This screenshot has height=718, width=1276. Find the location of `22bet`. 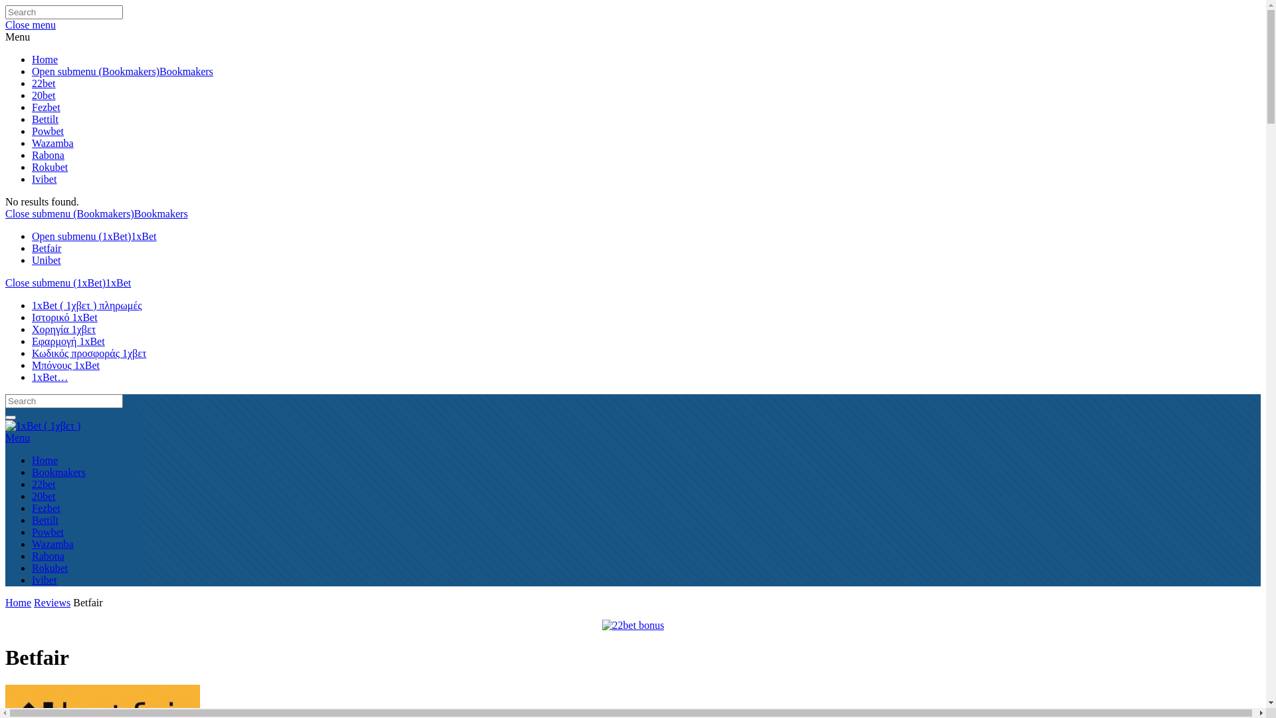

22bet is located at coordinates (44, 484).